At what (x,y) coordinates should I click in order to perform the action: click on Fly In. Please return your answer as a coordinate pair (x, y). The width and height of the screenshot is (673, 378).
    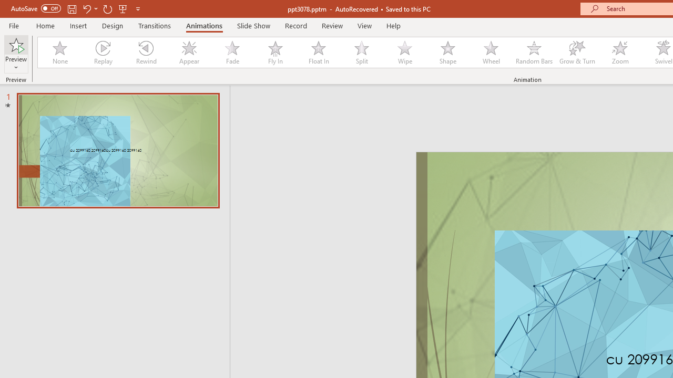
    Looking at the image, I should click on (275, 52).